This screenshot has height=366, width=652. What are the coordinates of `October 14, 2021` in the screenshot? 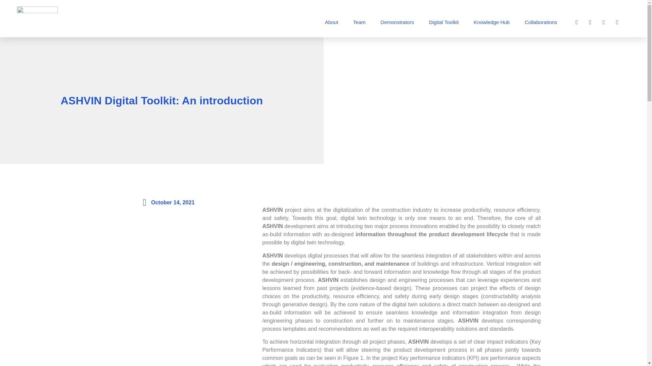 It's located at (167, 203).